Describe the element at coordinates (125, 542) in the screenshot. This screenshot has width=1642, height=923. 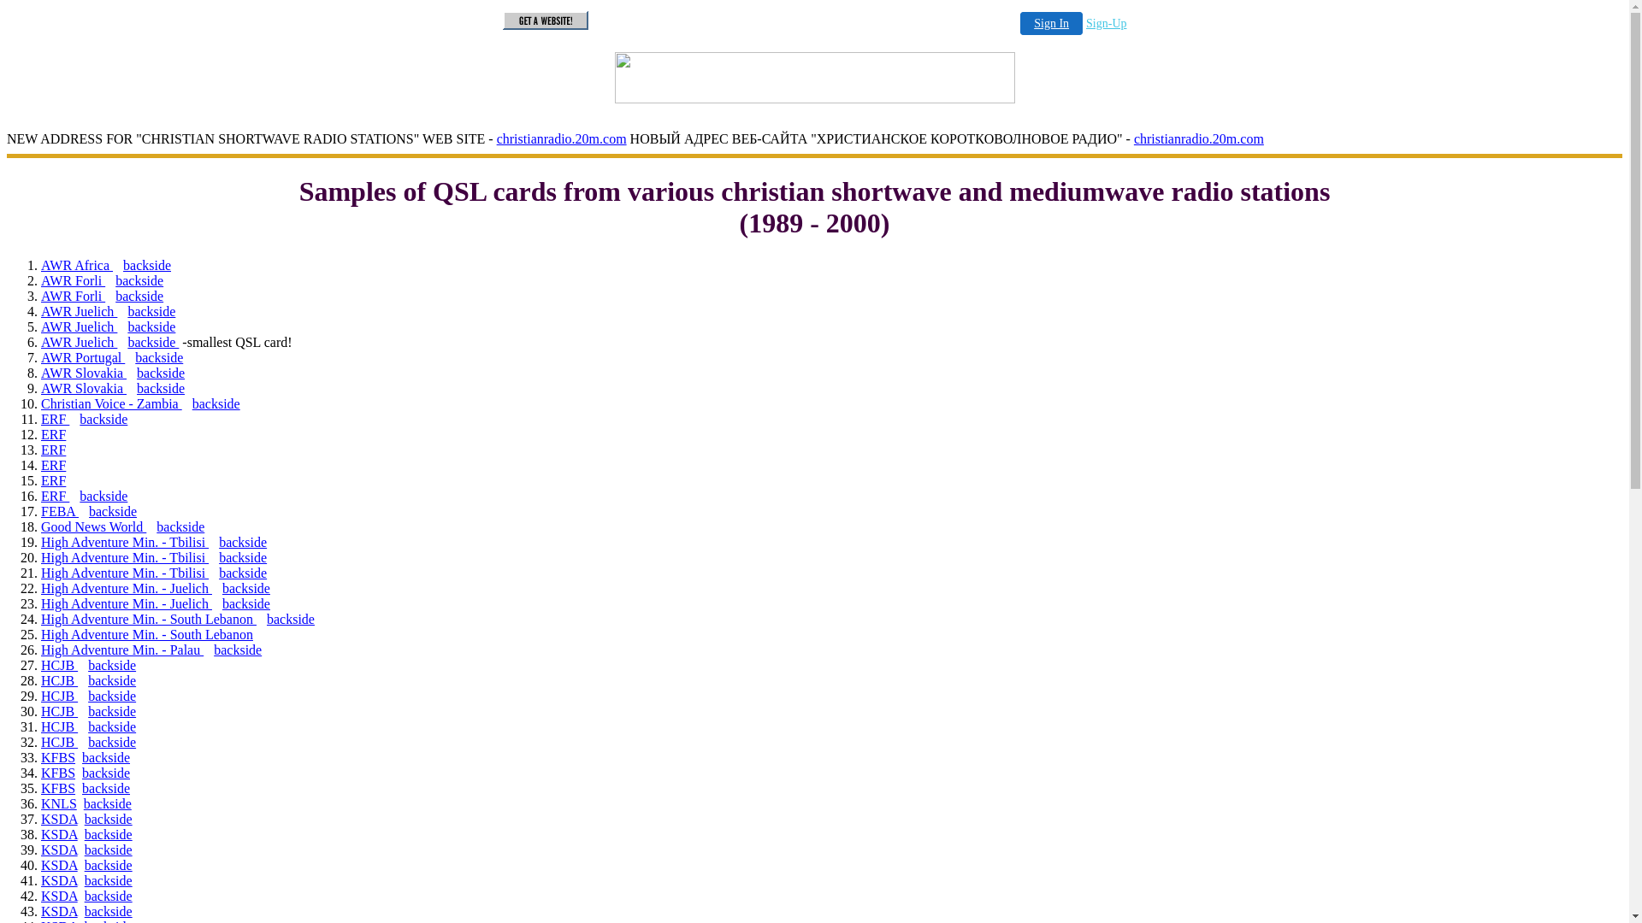
I see `High Adventure Min. - Tbilisi` at that location.